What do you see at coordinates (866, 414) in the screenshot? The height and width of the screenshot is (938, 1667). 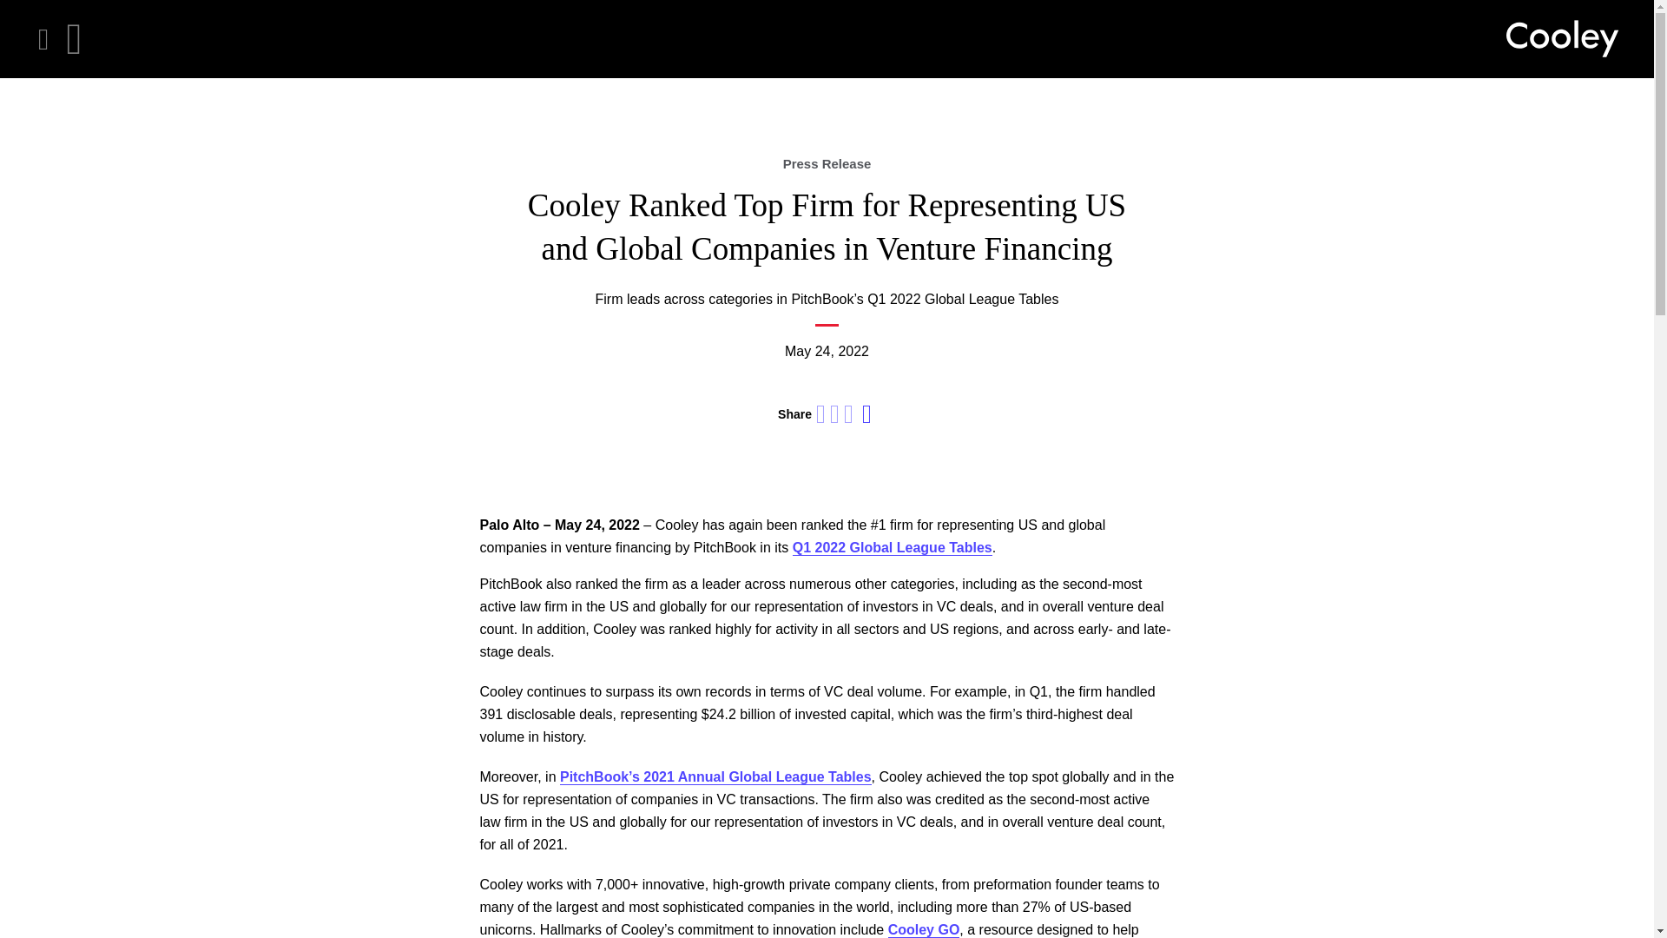 I see `Share with Email` at bounding box center [866, 414].